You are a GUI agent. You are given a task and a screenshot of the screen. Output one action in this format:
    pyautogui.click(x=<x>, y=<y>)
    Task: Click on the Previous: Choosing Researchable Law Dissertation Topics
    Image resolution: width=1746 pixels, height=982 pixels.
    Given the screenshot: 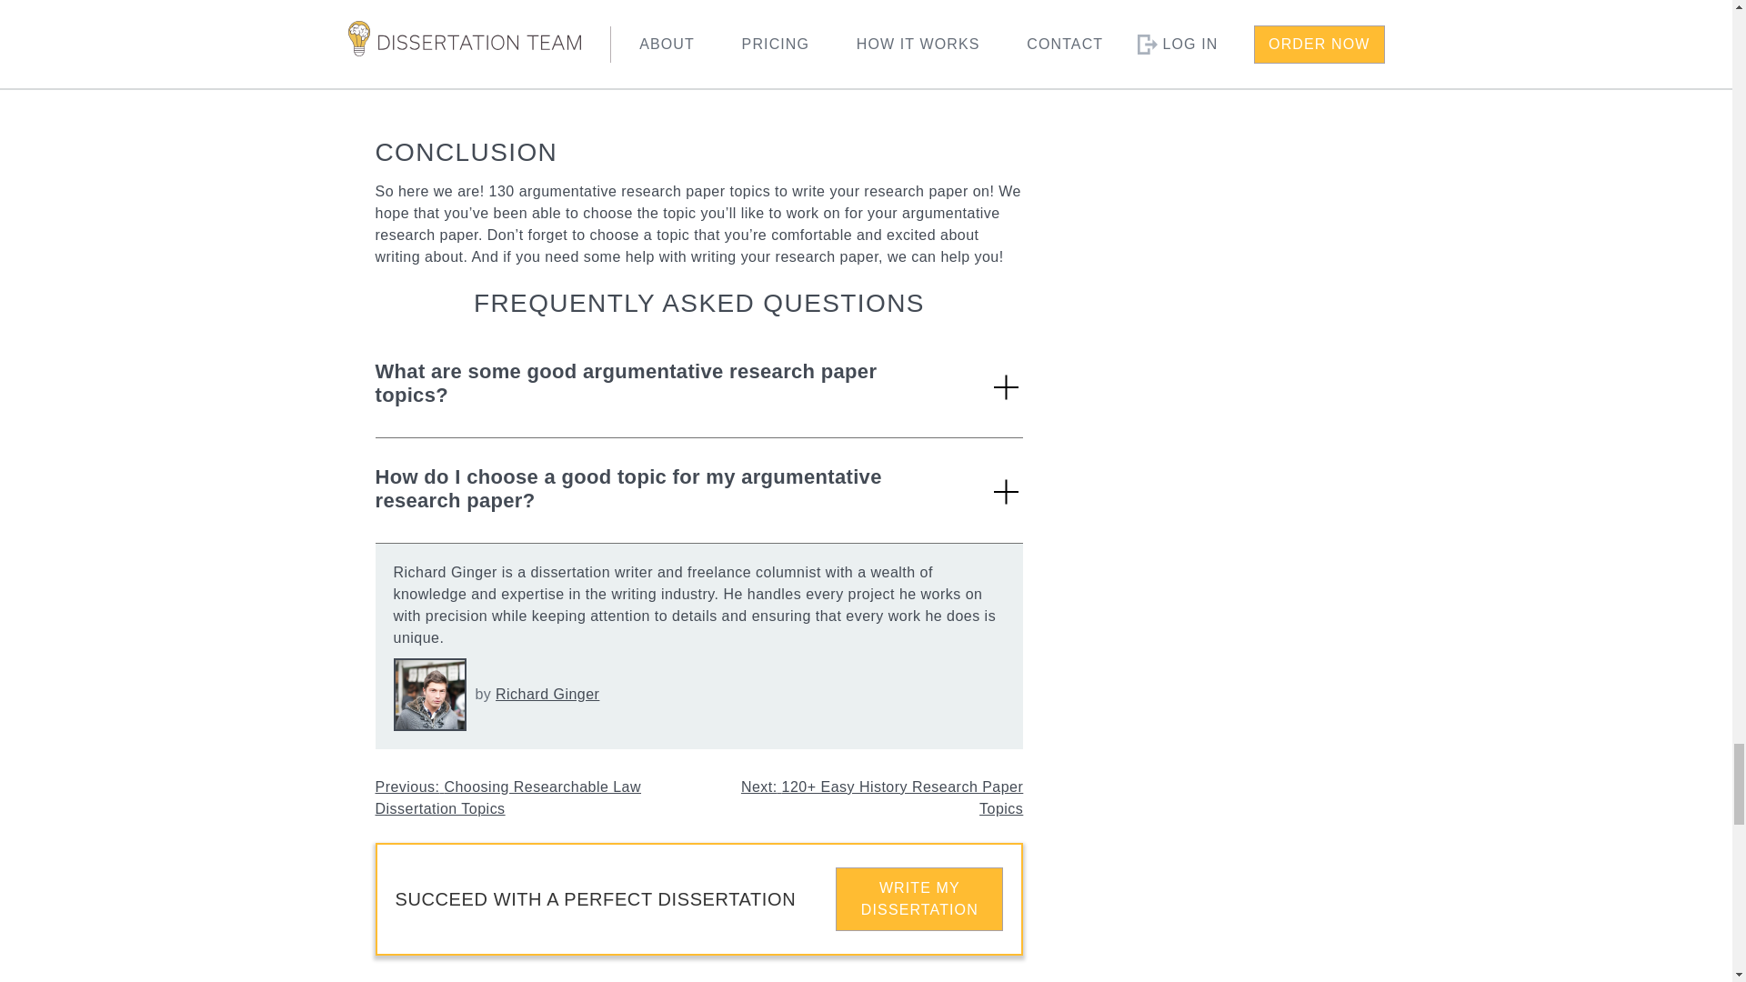 What is the action you would take?
    pyautogui.click(x=507, y=797)
    